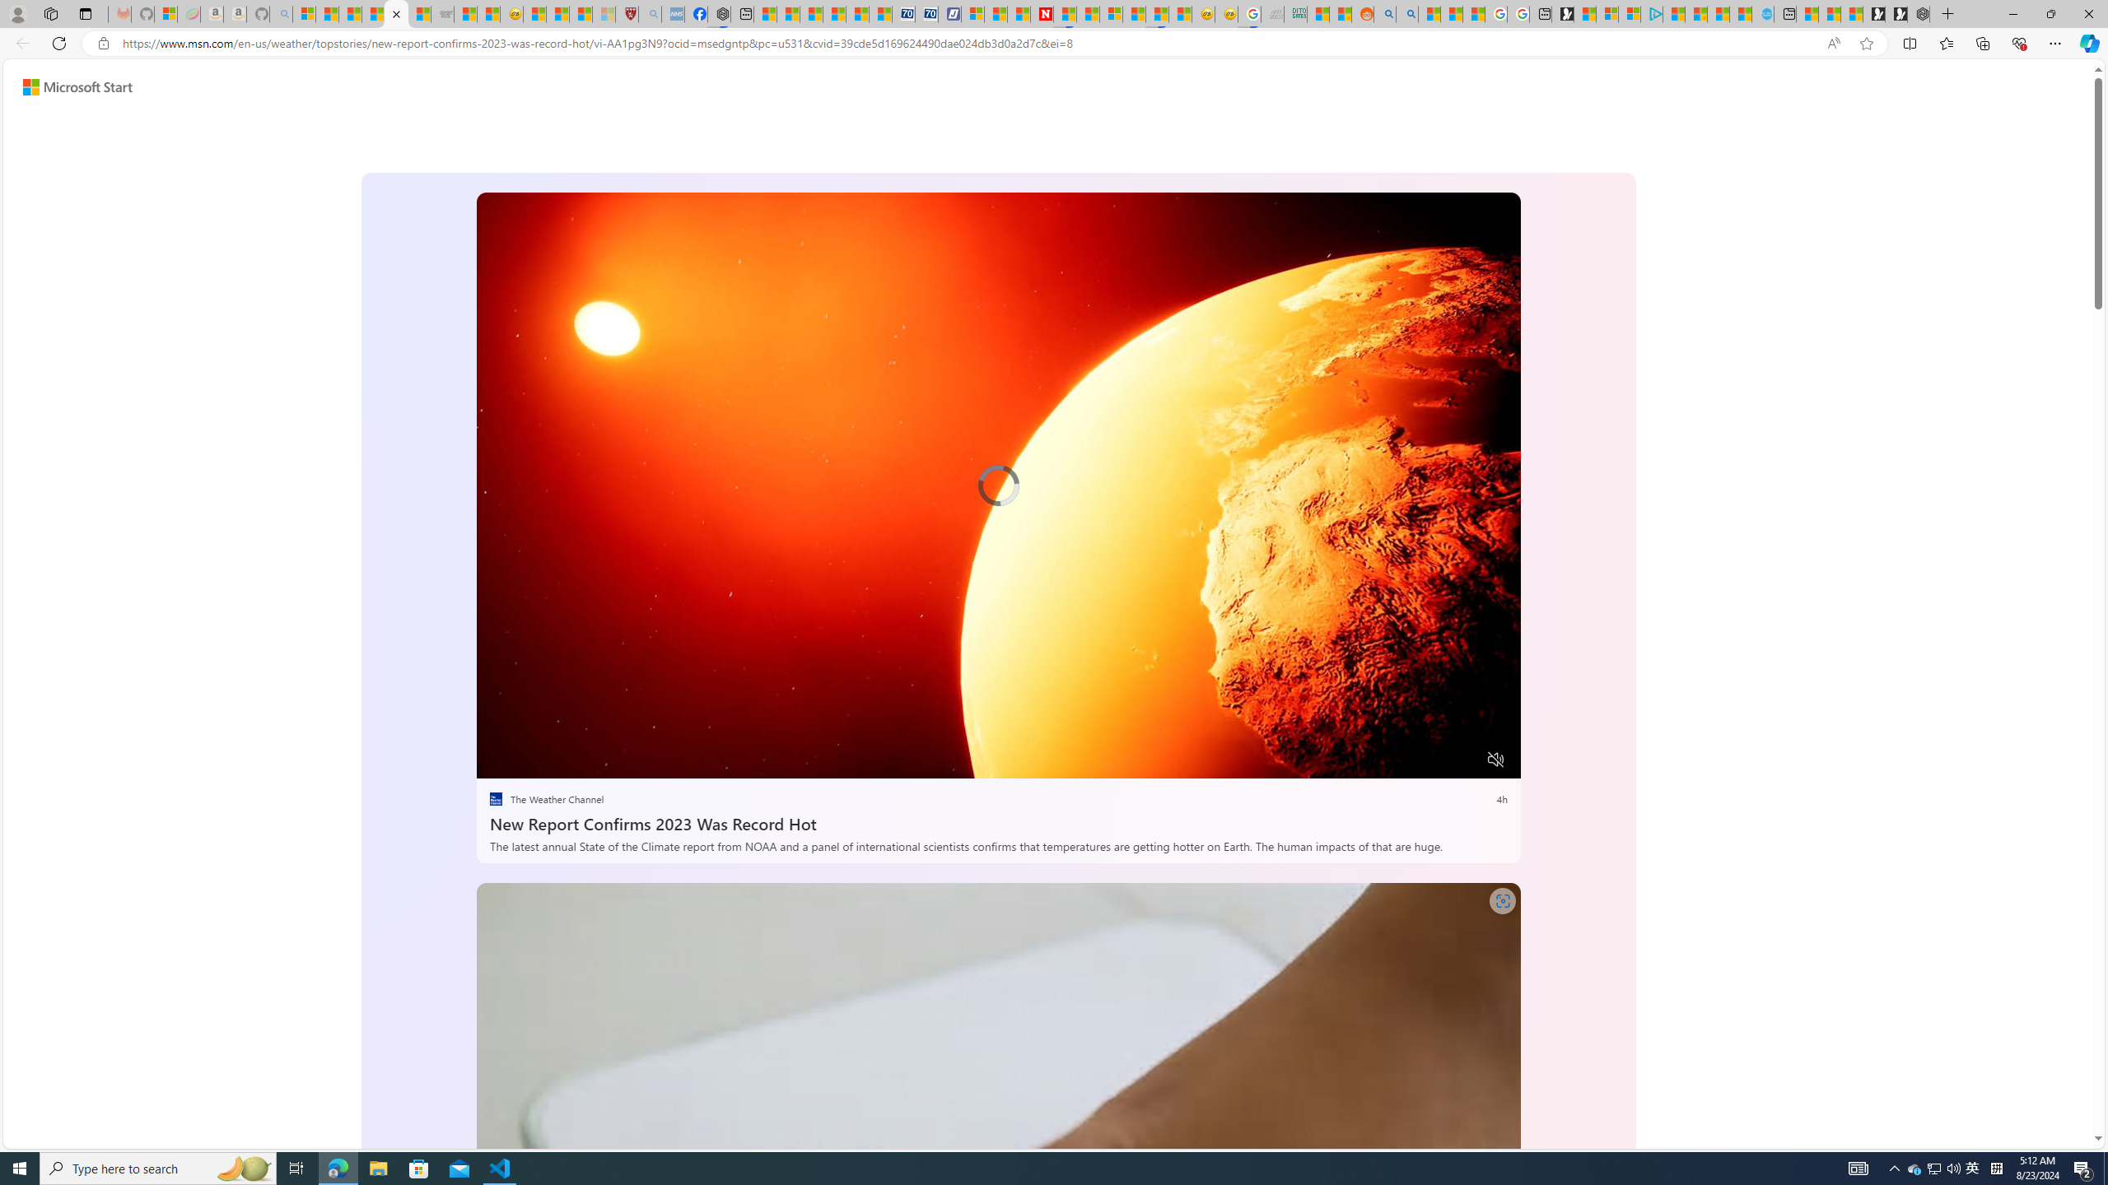 Image resolution: width=2108 pixels, height=1185 pixels. What do you see at coordinates (534, 760) in the screenshot?
I see `Seek Back` at bounding box center [534, 760].